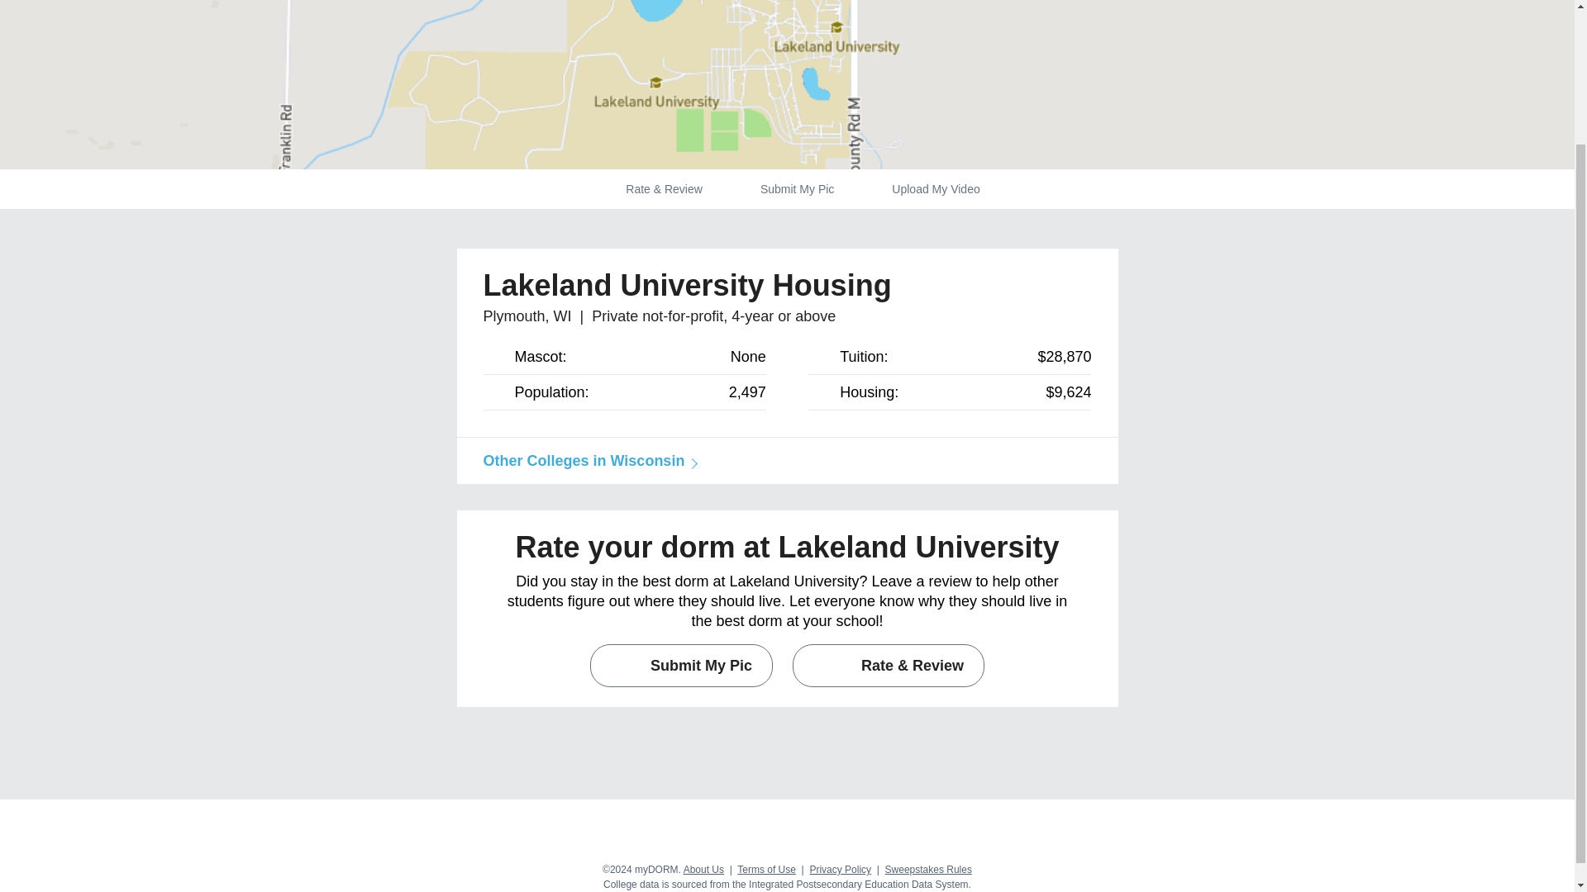 The image size is (1587, 892). I want to click on Privacy Policy, so click(840, 869).